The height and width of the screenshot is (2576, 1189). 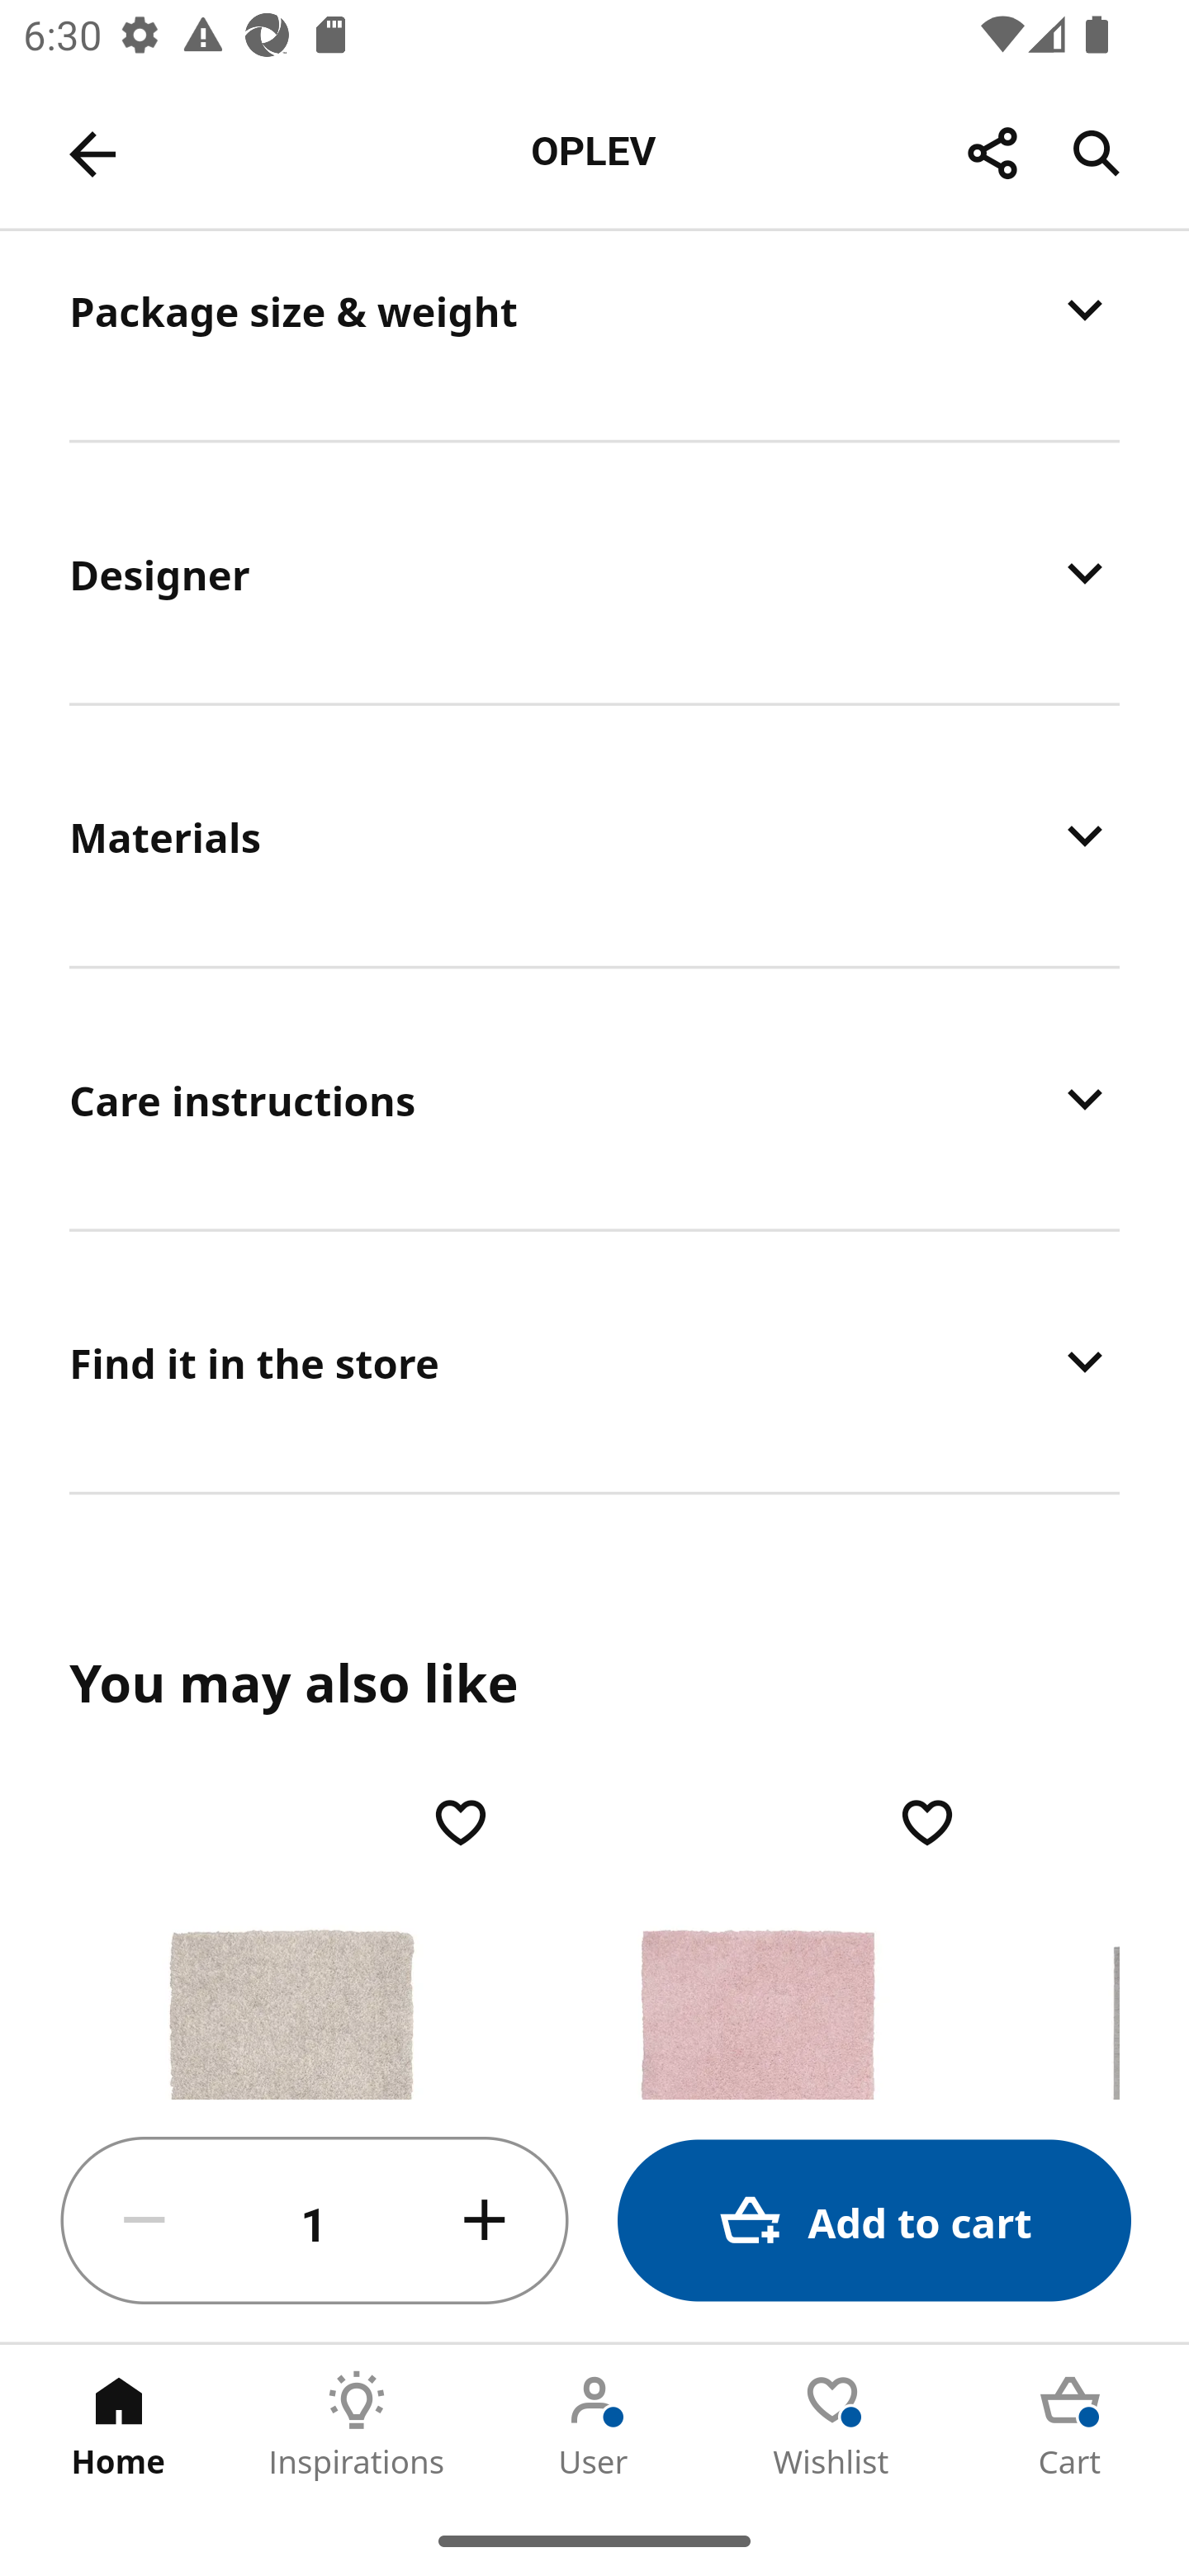 What do you see at coordinates (119, 2425) in the screenshot?
I see `Home
Tab 1 of 5` at bounding box center [119, 2425].